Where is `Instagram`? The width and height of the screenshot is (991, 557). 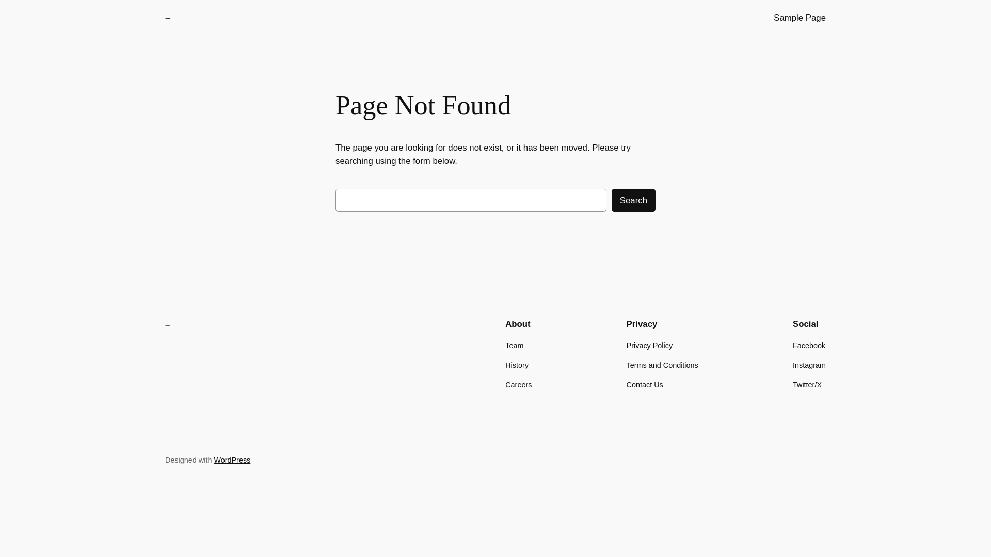
Instagram is located at coordinates (809, 365).